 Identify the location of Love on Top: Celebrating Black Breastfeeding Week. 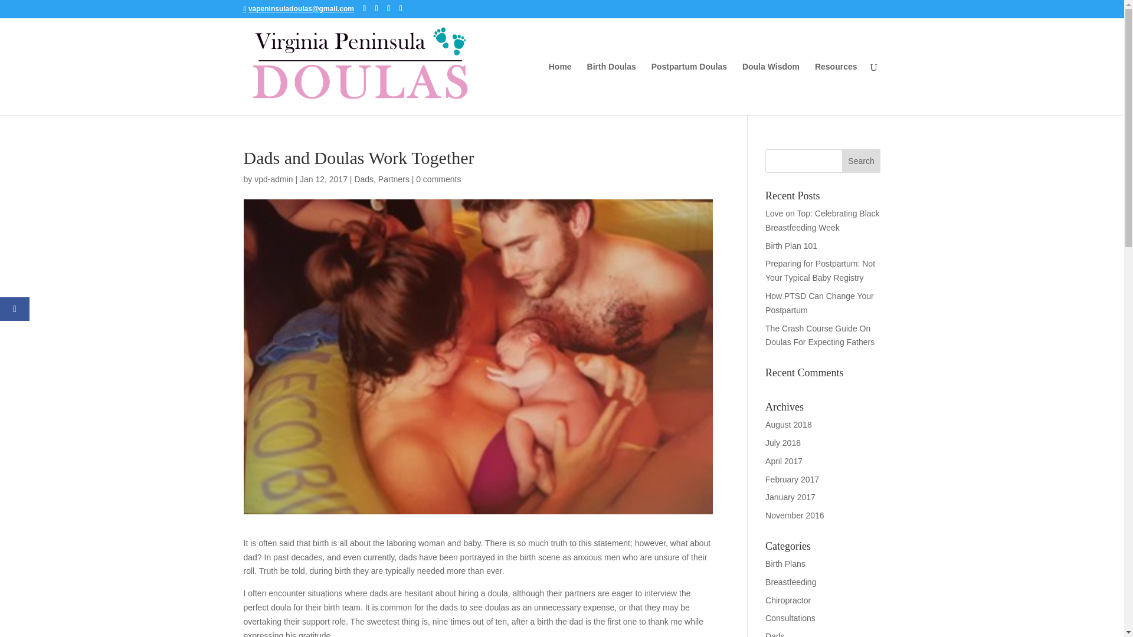
(823, 221).